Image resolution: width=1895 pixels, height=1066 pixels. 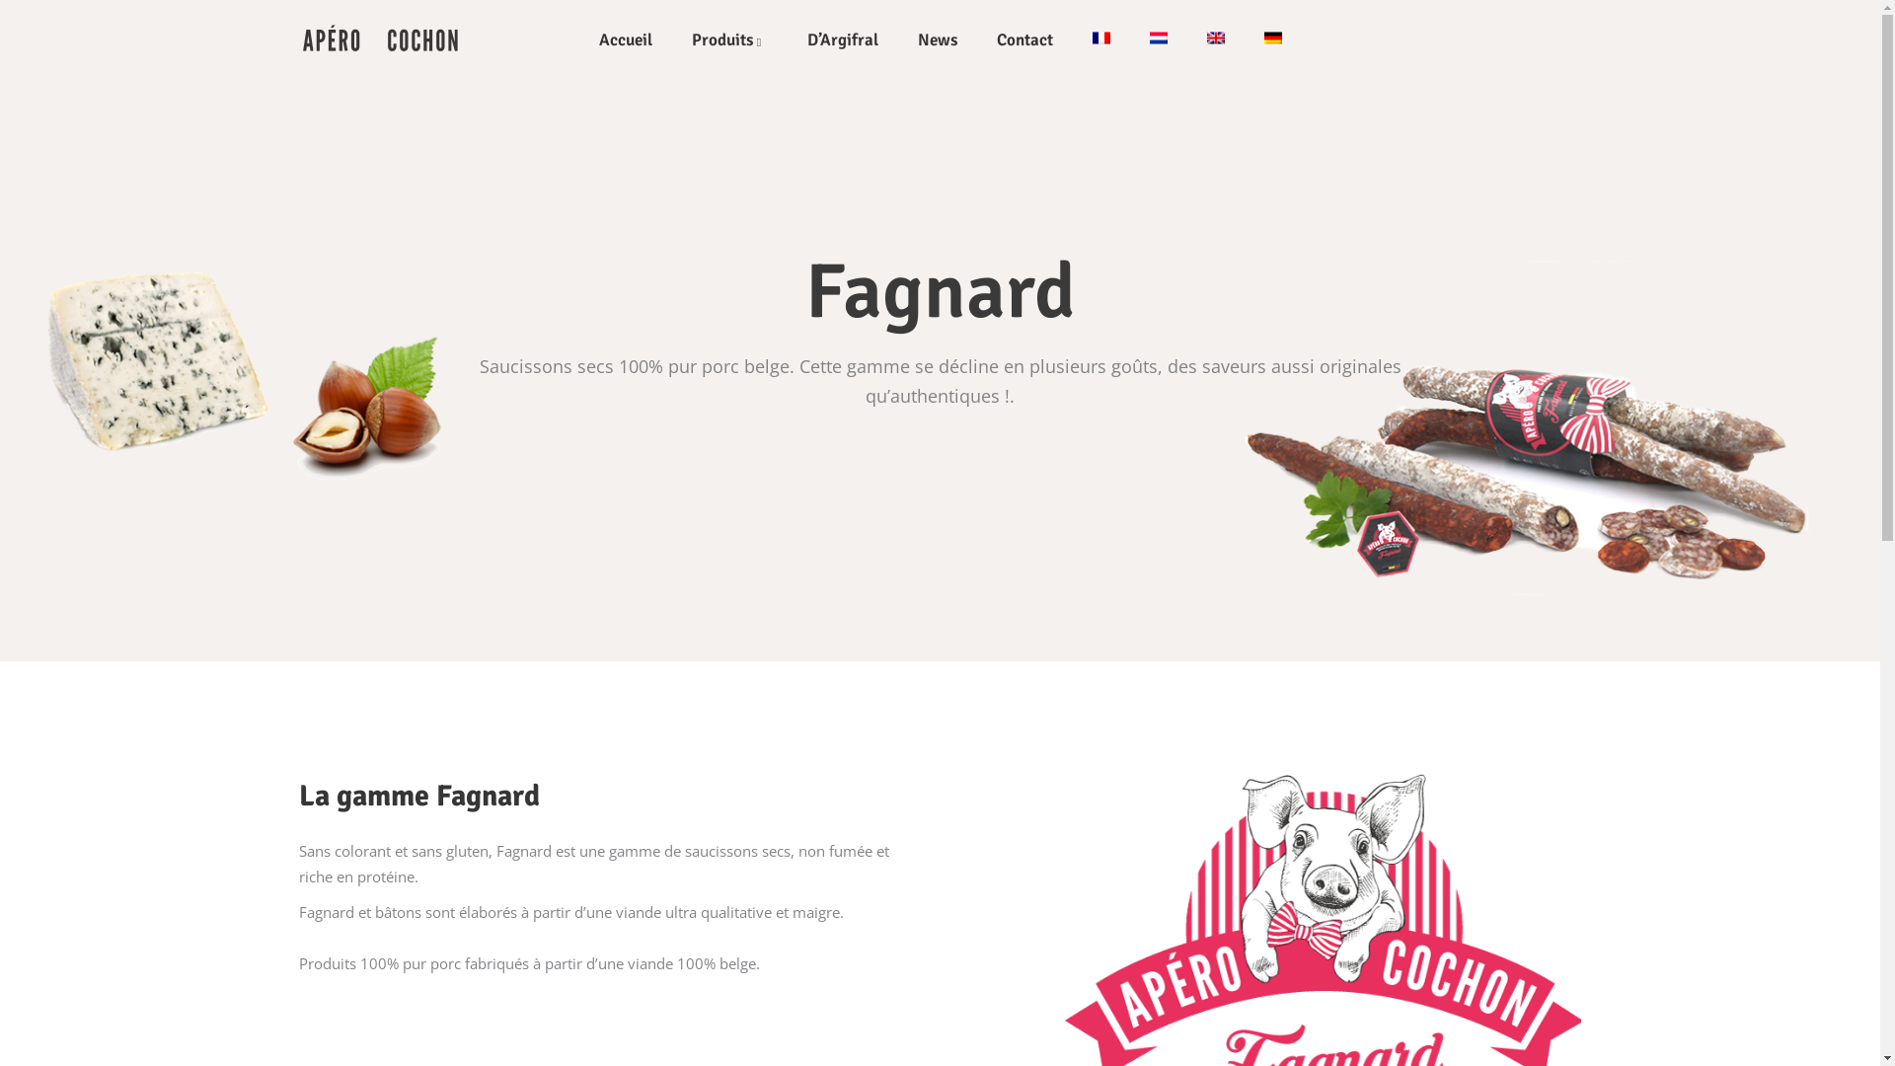 What do you see at coordinates (938, 39) in the screenshot?
I see `News` at bounding box center [938, 39].